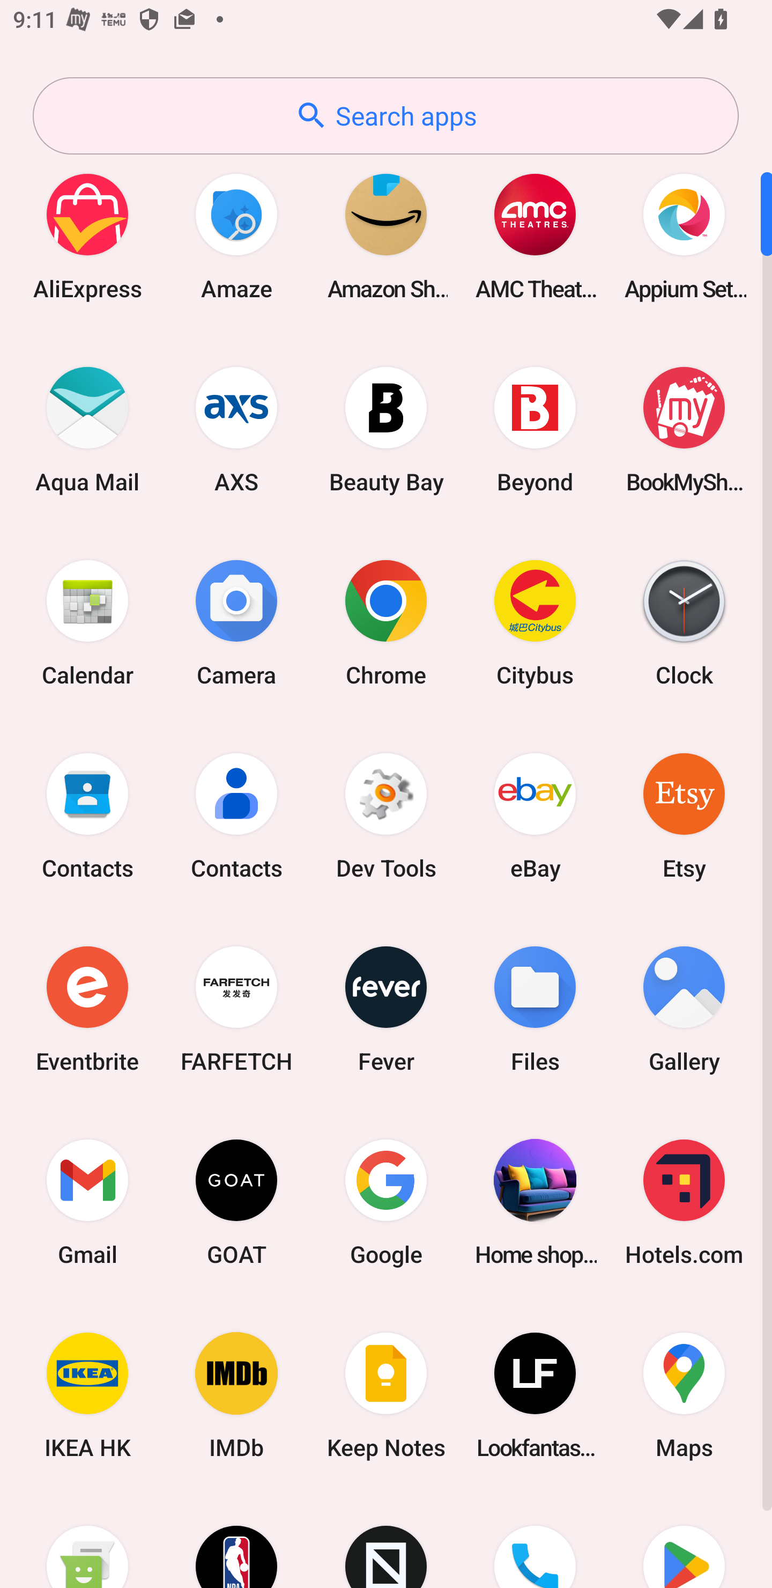  What do you see at coordinates (684, 815) in the screenshot?
I see `Etsy` at bounding box center [684, 815].